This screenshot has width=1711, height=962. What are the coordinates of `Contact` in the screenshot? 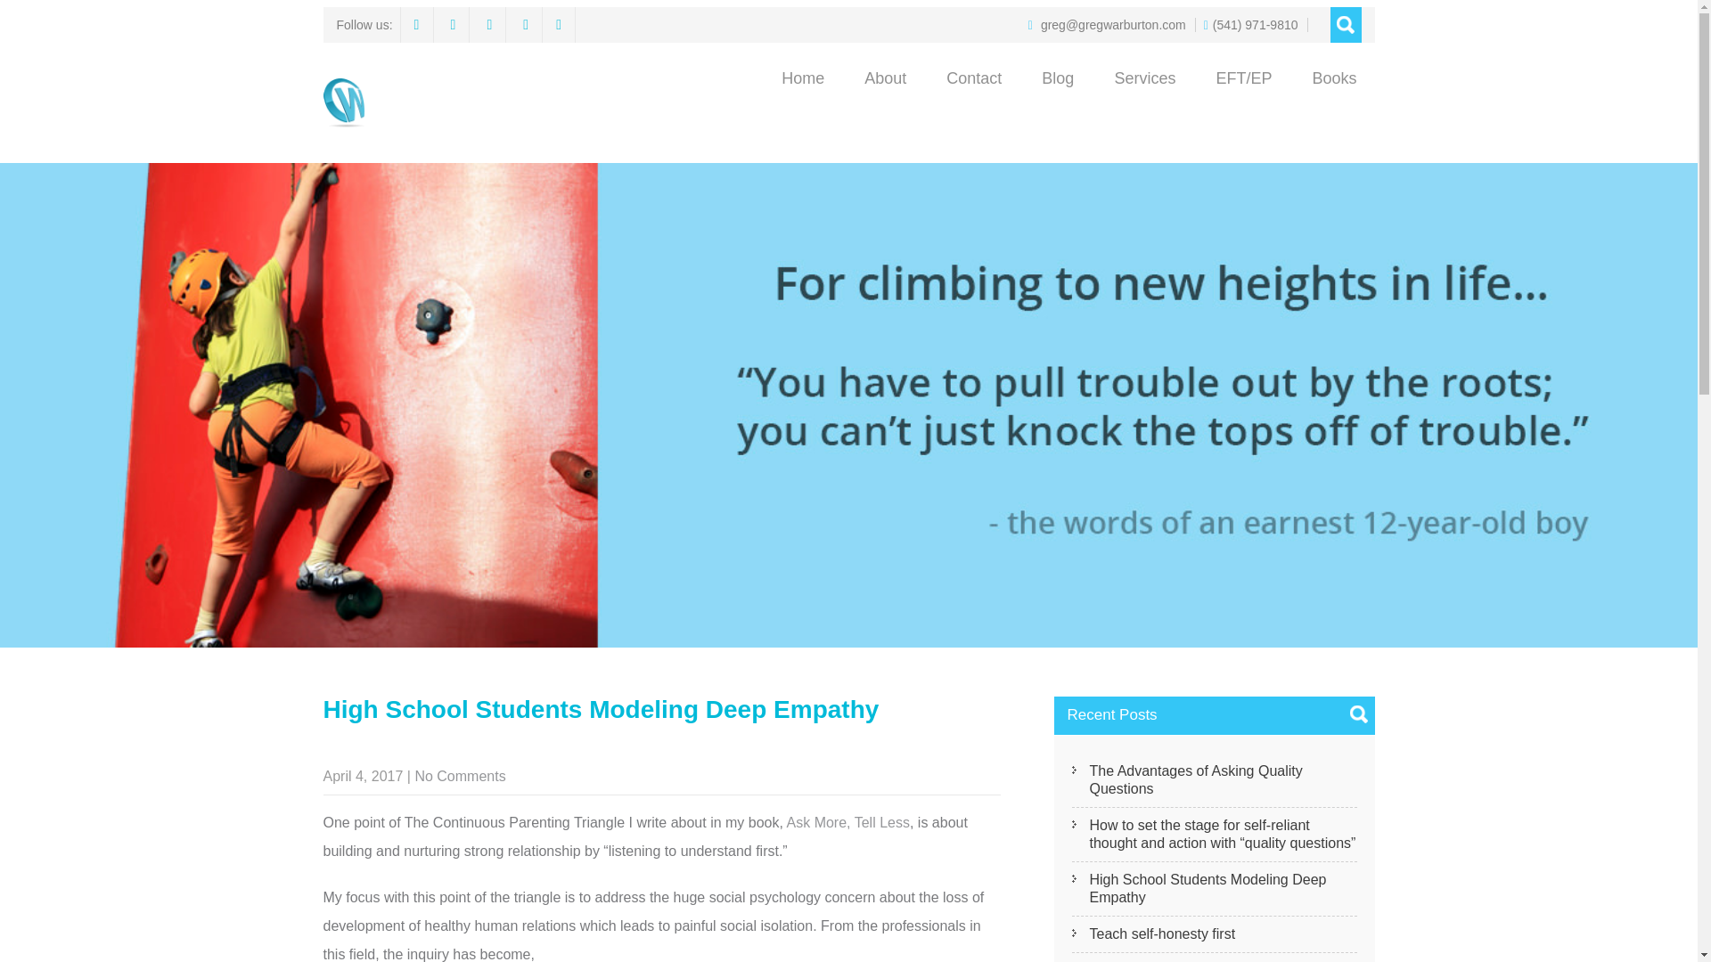 It's located at (974, 78).